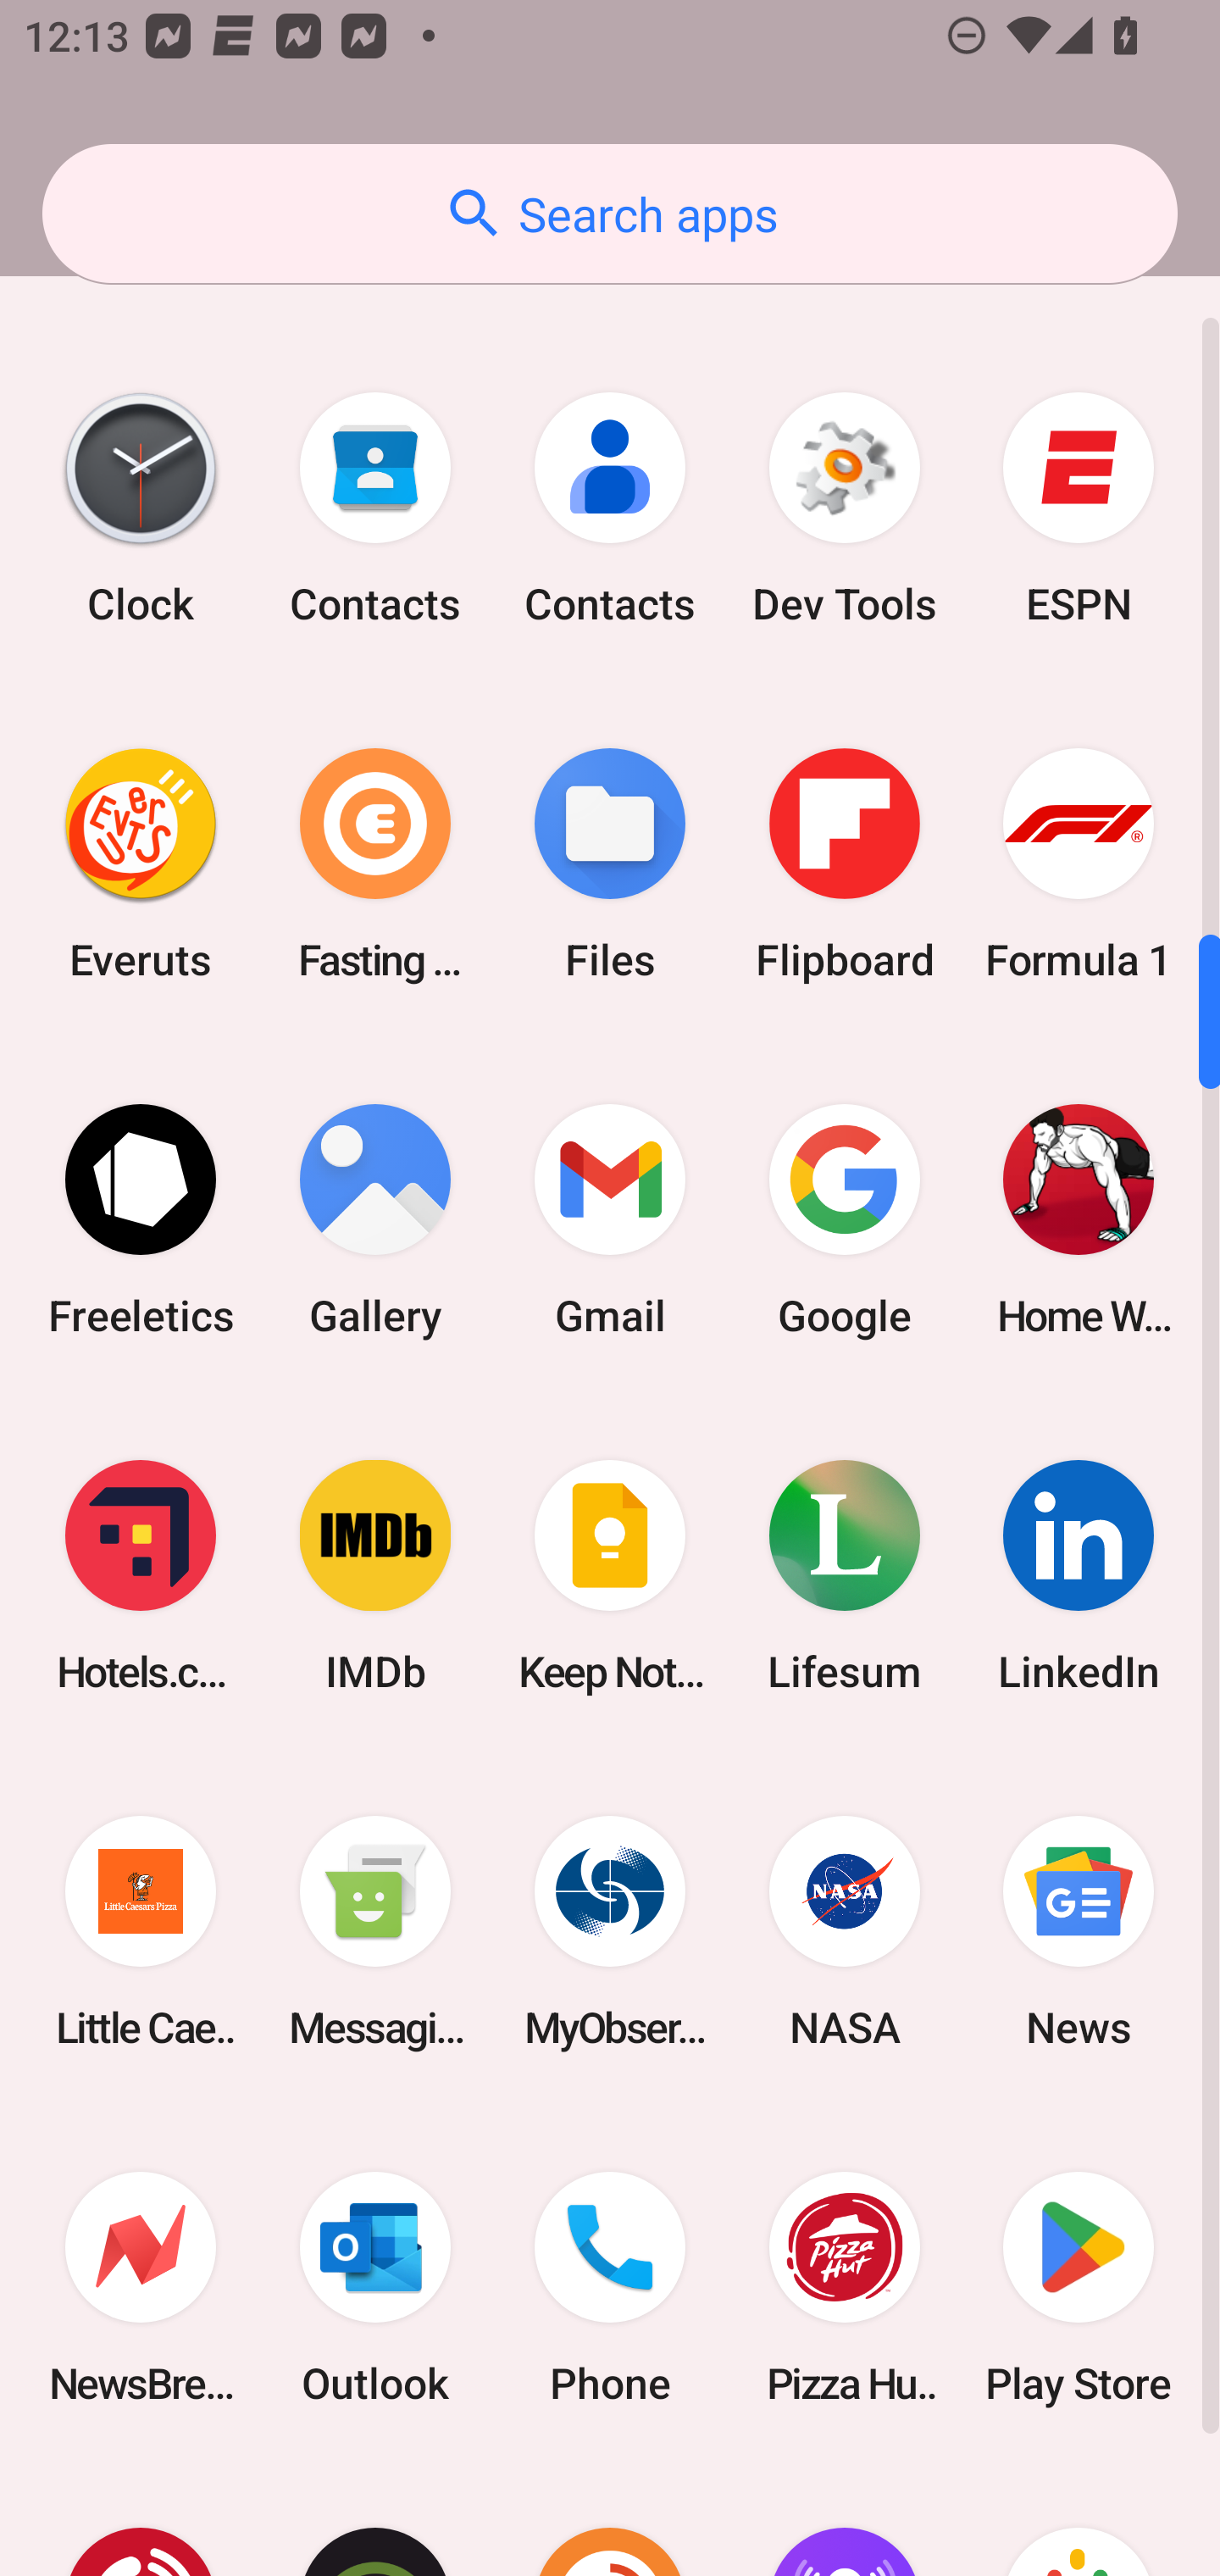  Describe the element at coordinates (375, 1220) in the screenshot. I see `Gallery` at that location.